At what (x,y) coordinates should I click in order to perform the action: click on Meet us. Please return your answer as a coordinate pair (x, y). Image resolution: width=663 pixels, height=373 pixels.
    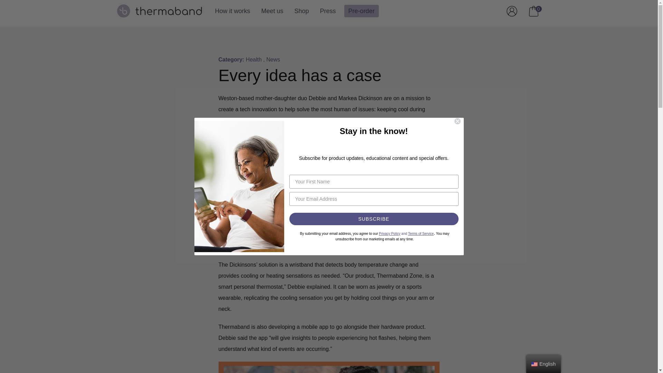
    Looking at the image, I should click on (534, 11).